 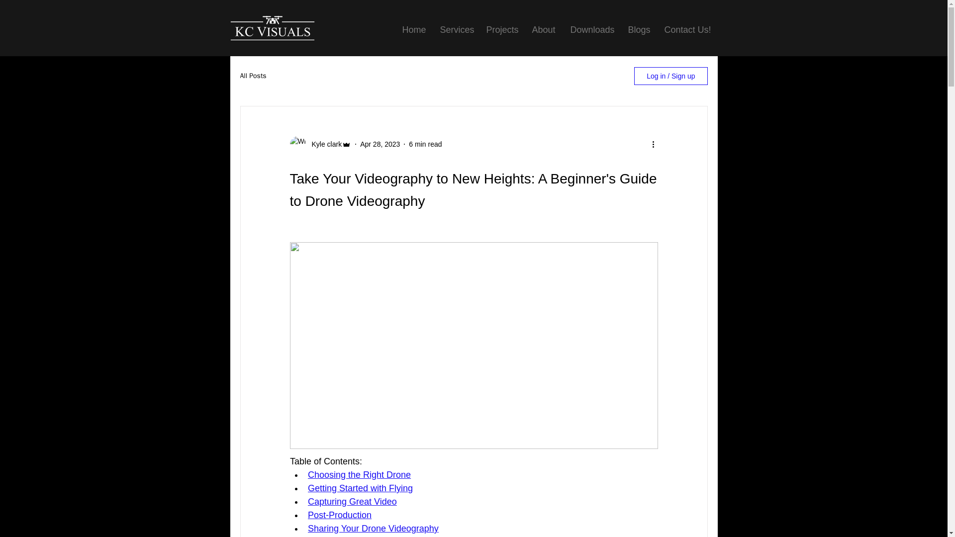 What do you see at coordinates (456, 30) in the screenshot?
I see `Services` at bounding box center [456, 30].